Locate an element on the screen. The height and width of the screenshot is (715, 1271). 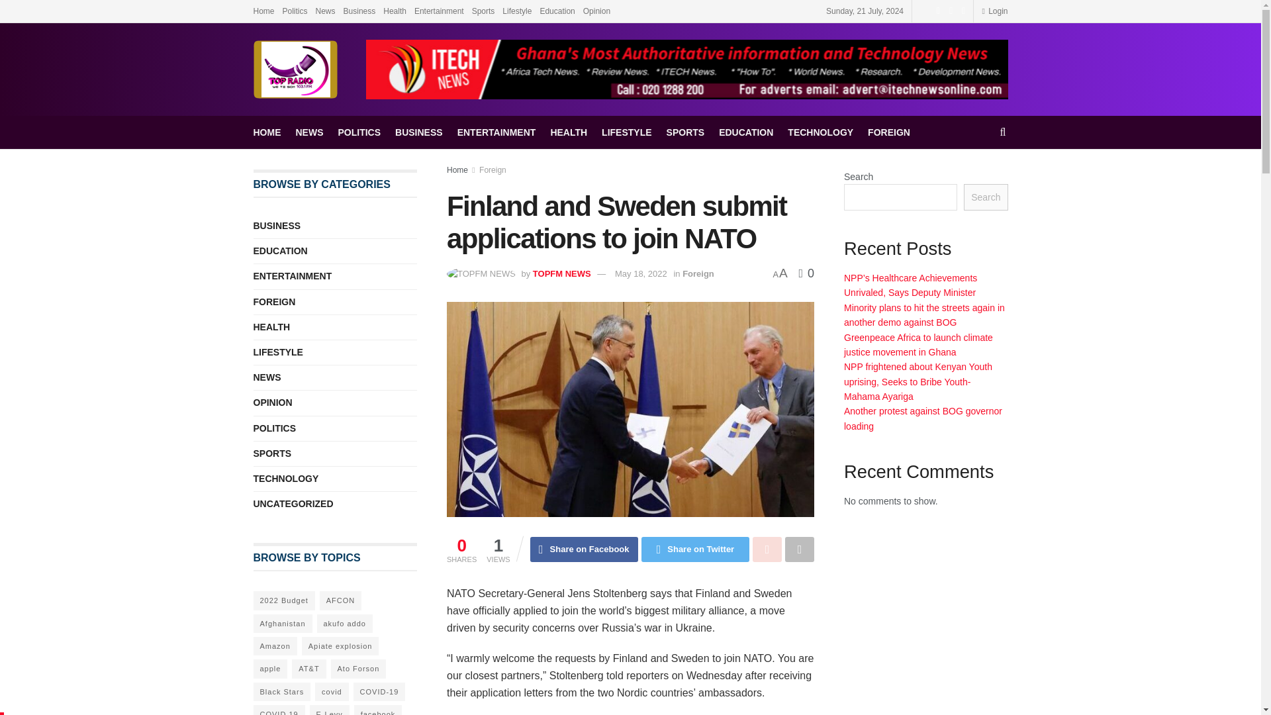
Politics is located at coordinates (295, 11).